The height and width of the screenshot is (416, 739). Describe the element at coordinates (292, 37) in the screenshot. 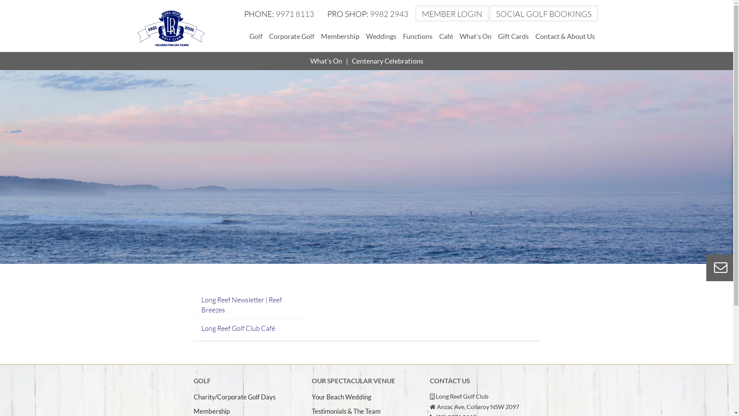

I see `Corporate Golf` at that location.